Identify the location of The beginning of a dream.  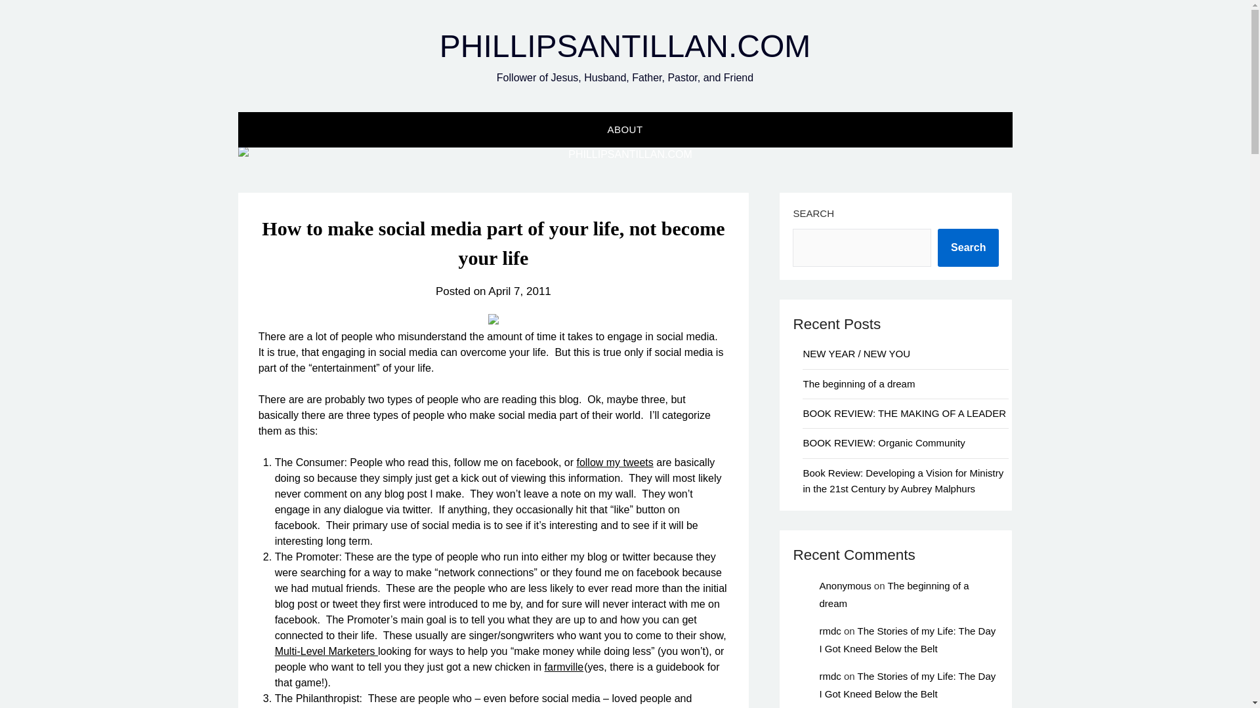
(858, 383).